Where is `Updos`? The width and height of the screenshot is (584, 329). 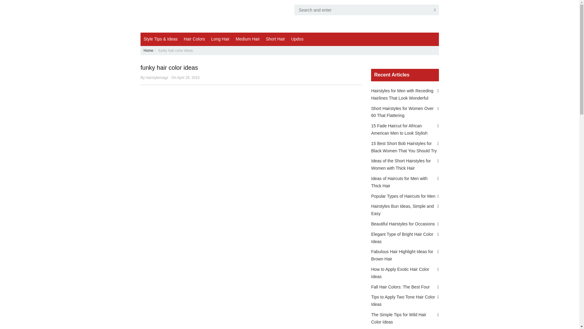 Updos is located at coordinates (297, 39).